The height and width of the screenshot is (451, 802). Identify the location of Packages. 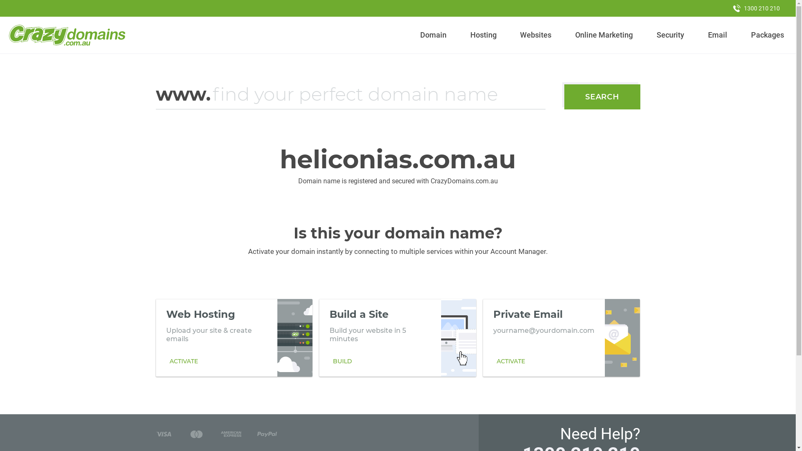
(767, 35).